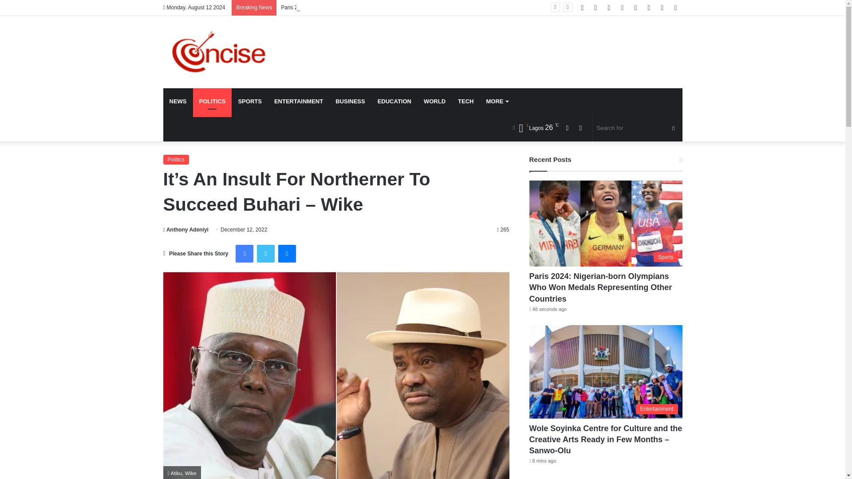  What do you see at coordinates (178, 101) in the screenshot?
I see `NEWS` at bounding box center [178, 101].